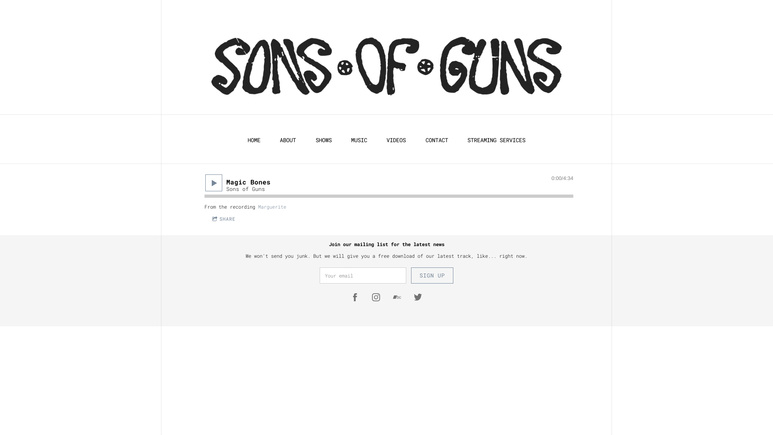 This screenshot has width=773, height=435. I want to click on CONTACT, so click(437, 140).